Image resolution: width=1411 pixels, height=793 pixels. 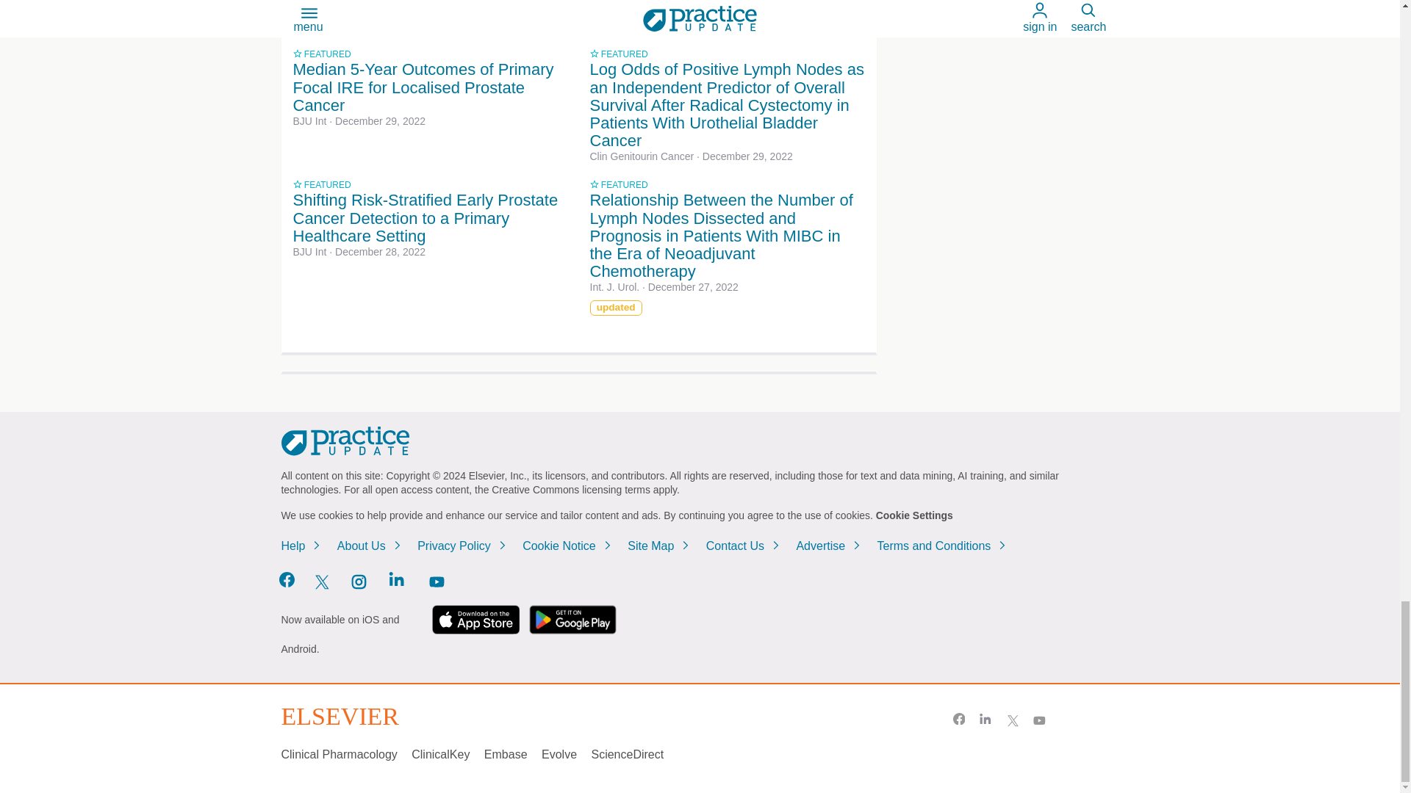 What do you see at coordinates (572, 620) in the screenshot?
I see `Download from play store` at bounding box center [572, 620].